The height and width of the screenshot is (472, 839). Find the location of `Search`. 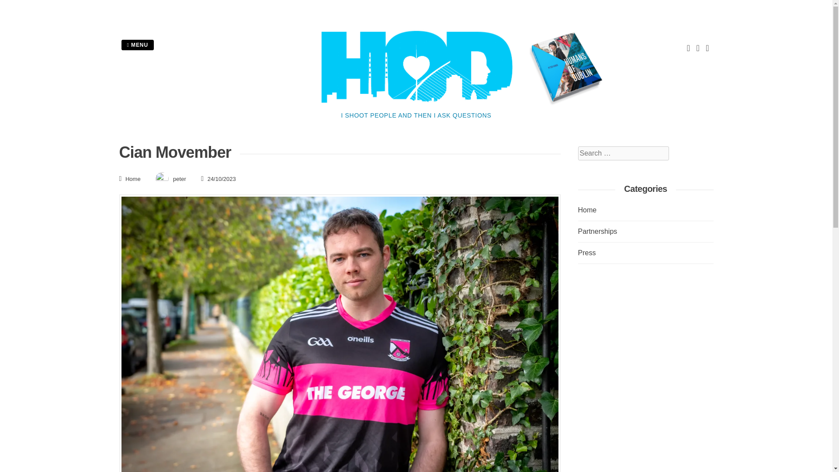

Search is located at coordinates (18, 5).